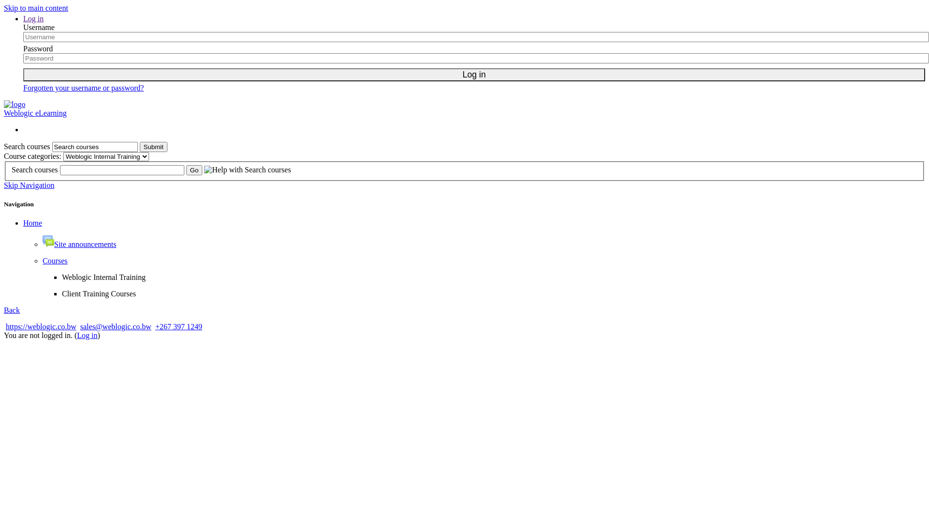 The image size is (929, 523). I want to click on Go, so click(195, 170).